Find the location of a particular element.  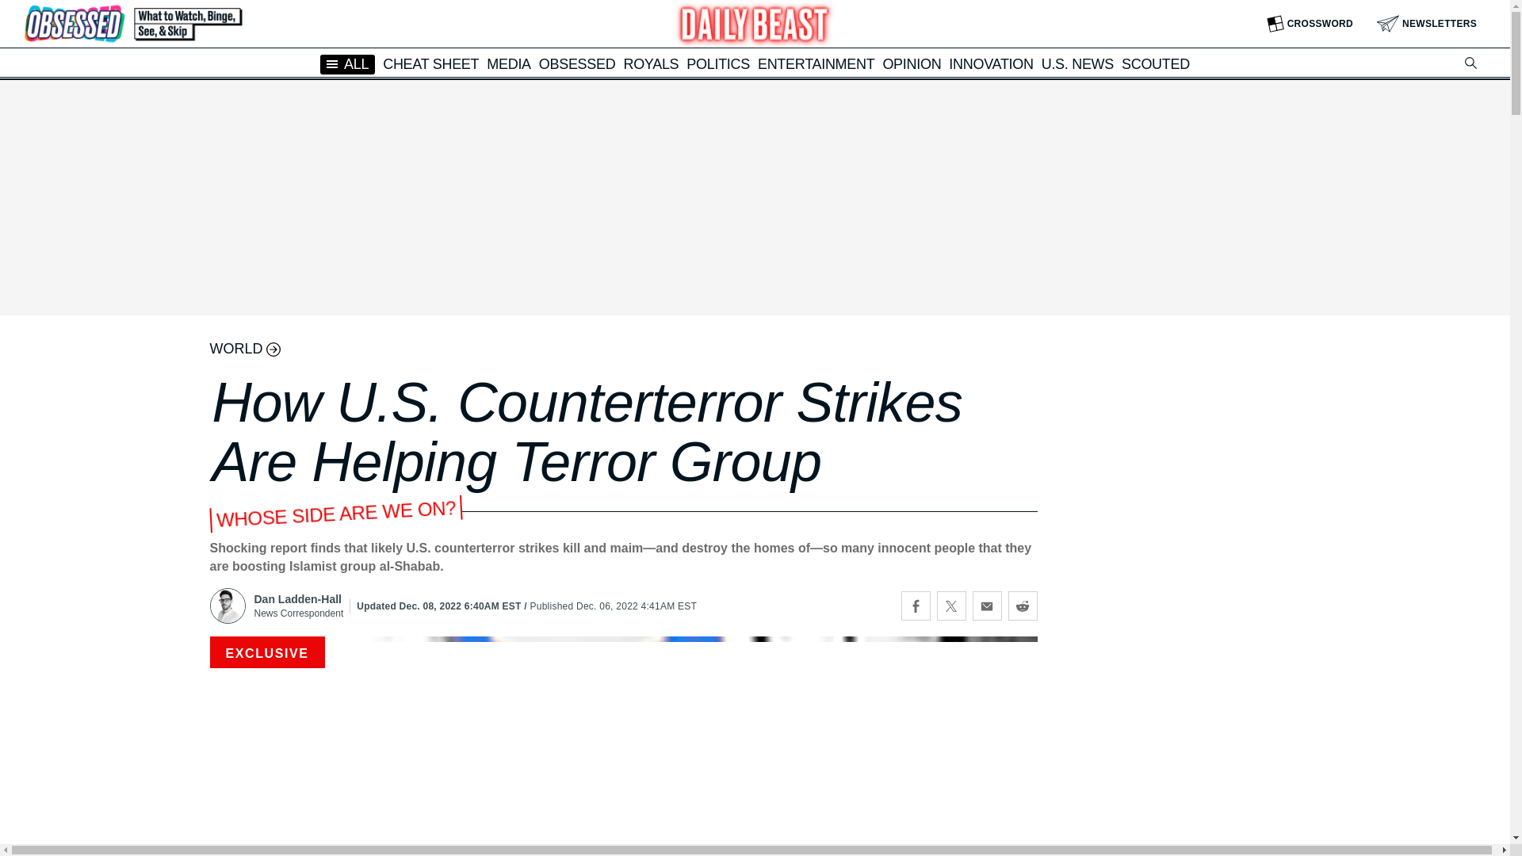

CHEAT SHEET is located at coordinates (431, 63).